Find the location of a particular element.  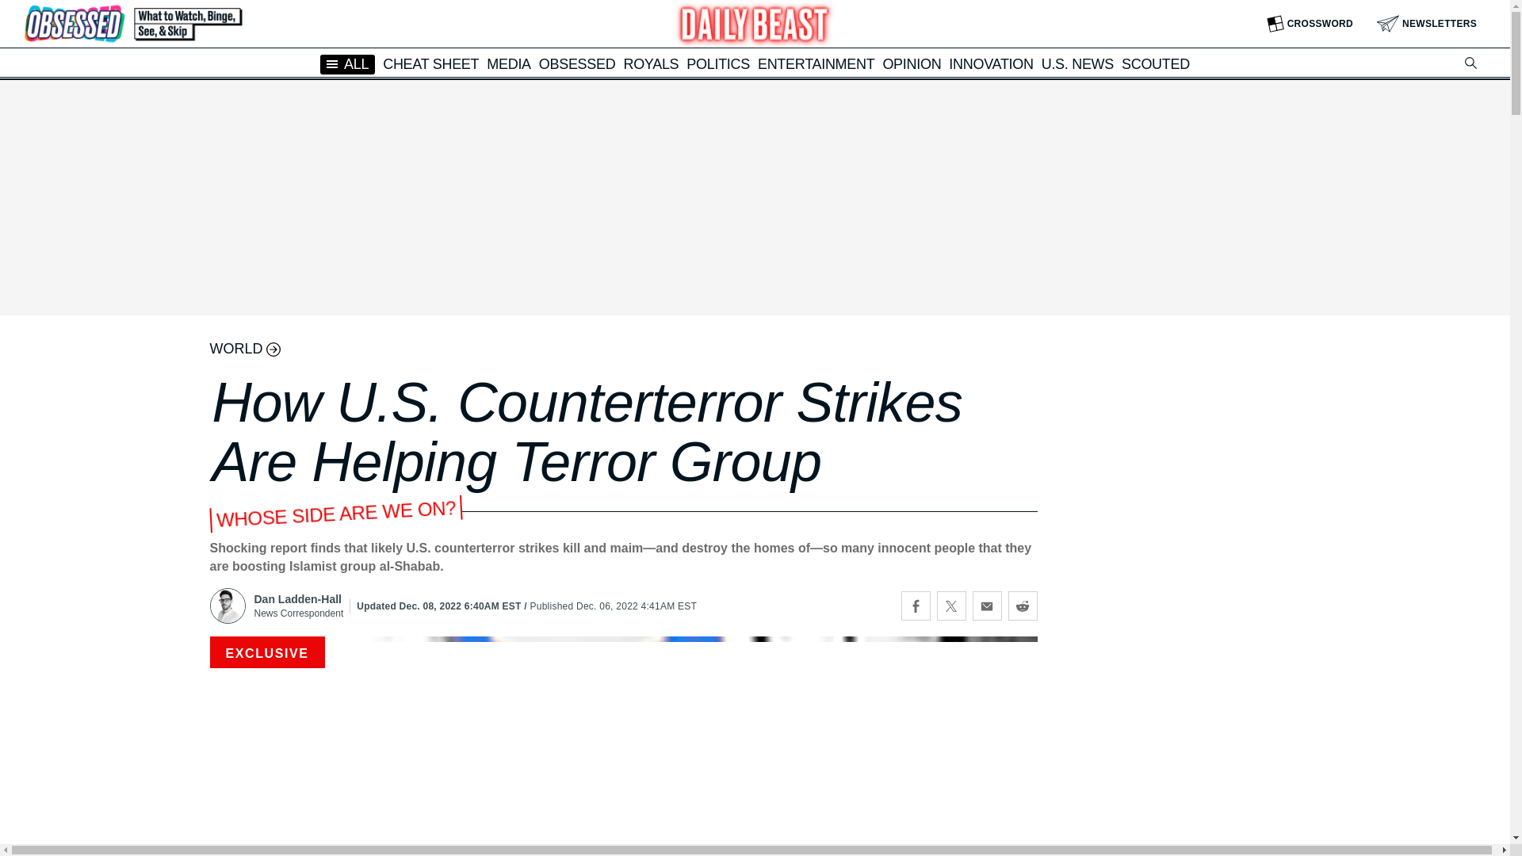

CHEAT SHEET is located at coordinates (431, 63).